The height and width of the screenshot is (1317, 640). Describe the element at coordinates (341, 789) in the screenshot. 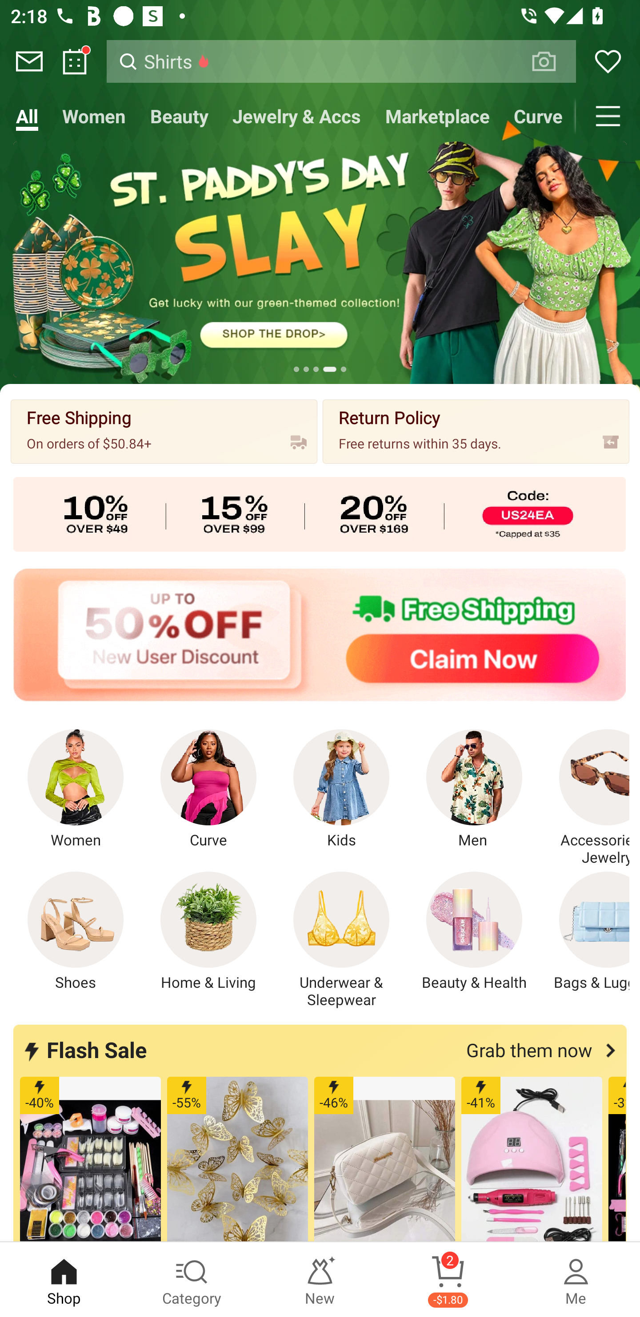

I see `Kids` at that location.